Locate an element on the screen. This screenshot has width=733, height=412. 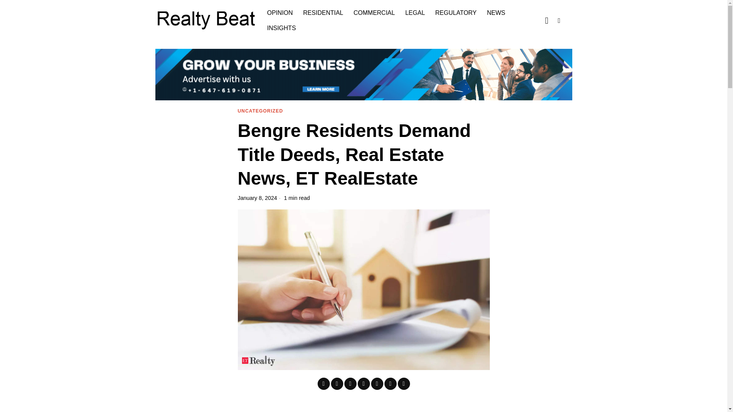
INSIGHTS is located at coordinates (282, 28).